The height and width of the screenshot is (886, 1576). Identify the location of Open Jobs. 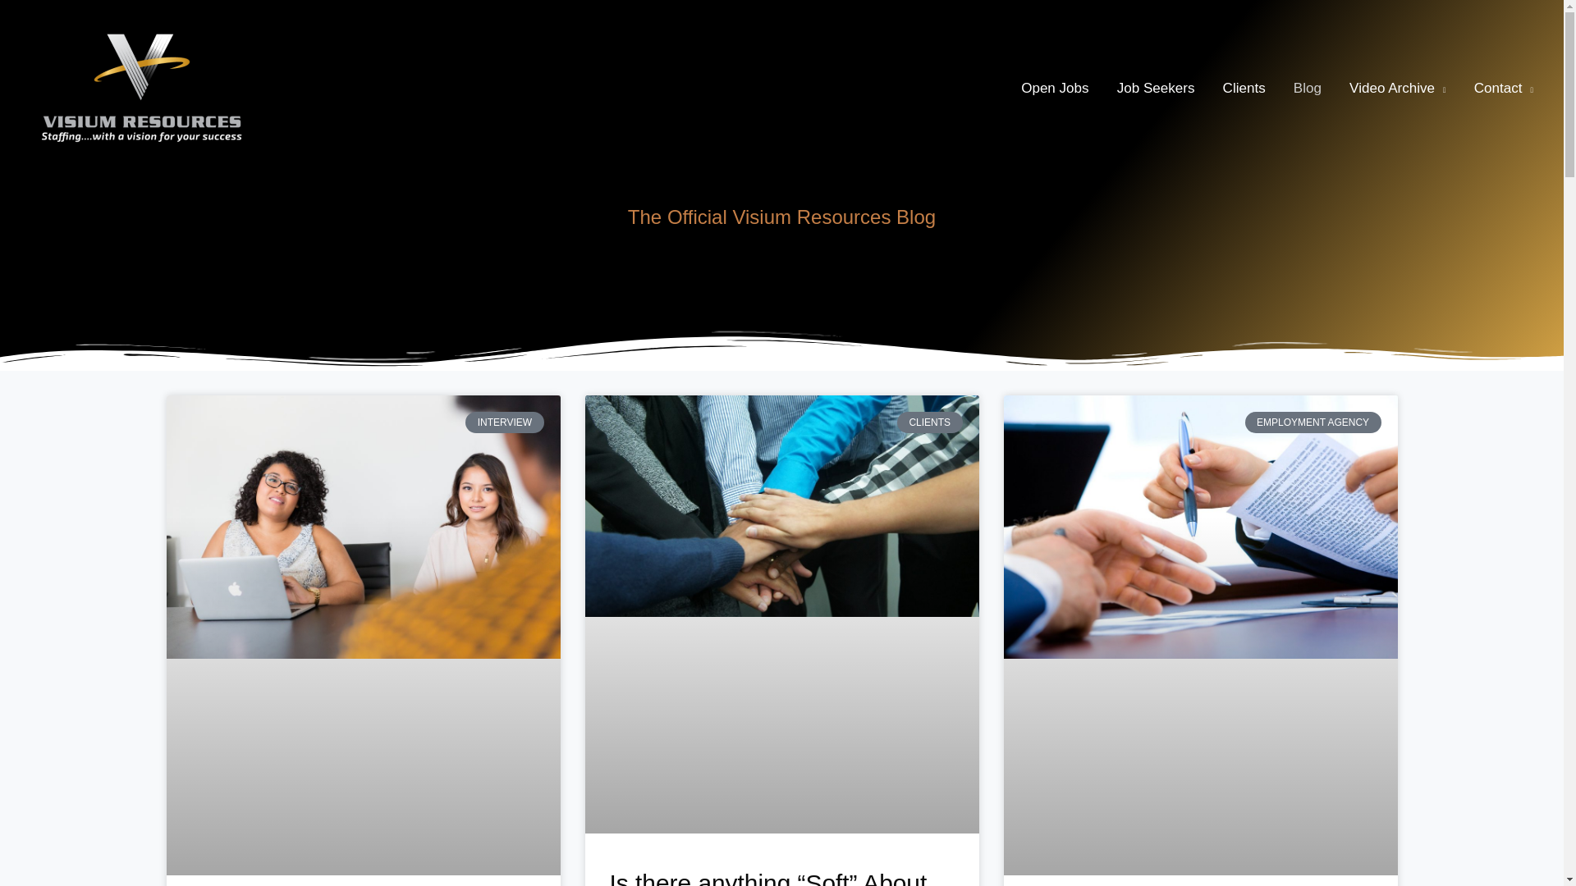
(1055, 89).